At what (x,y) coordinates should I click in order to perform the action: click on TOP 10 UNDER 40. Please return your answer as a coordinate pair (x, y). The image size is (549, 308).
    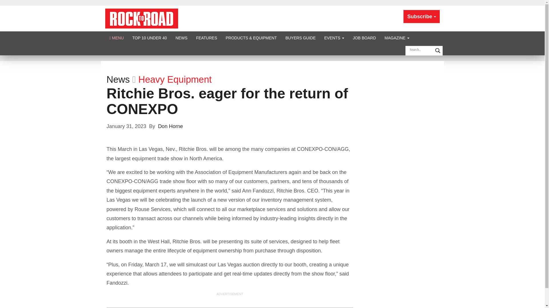
    Looking at the image, I should click on (150, 38).